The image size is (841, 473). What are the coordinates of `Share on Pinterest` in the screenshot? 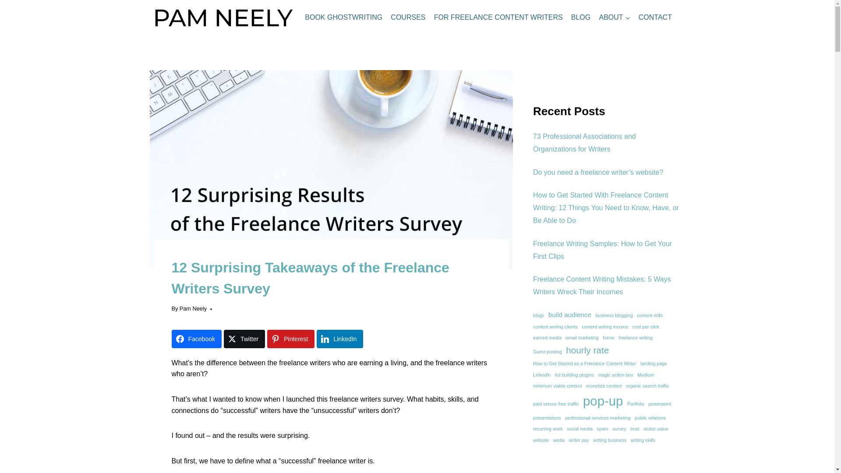 It's located at (291, 339).